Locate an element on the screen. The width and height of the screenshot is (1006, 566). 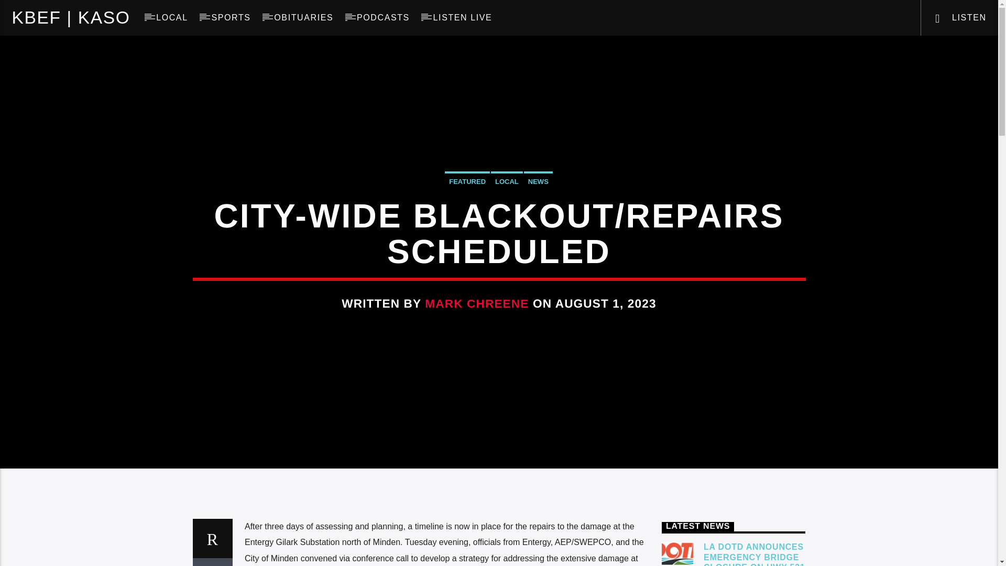
LISTEN LIVE is located at coordinates (462, 18).